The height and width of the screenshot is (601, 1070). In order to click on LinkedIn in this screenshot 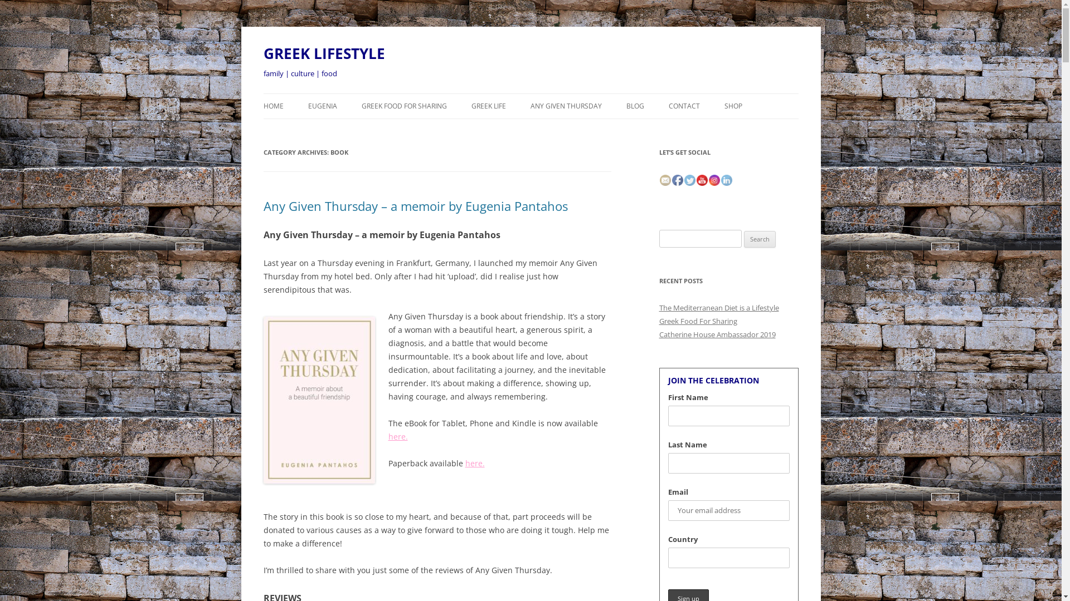, I will do `click(727, 180)`.